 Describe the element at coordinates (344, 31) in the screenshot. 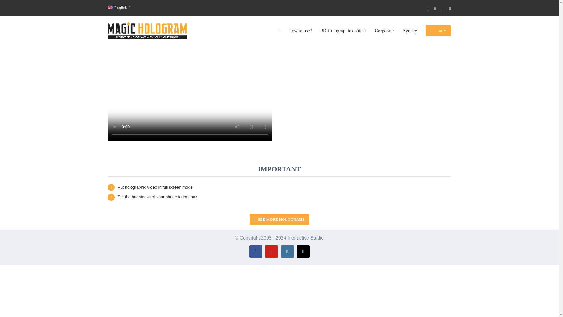

I see `3D Holographic content` at that location.